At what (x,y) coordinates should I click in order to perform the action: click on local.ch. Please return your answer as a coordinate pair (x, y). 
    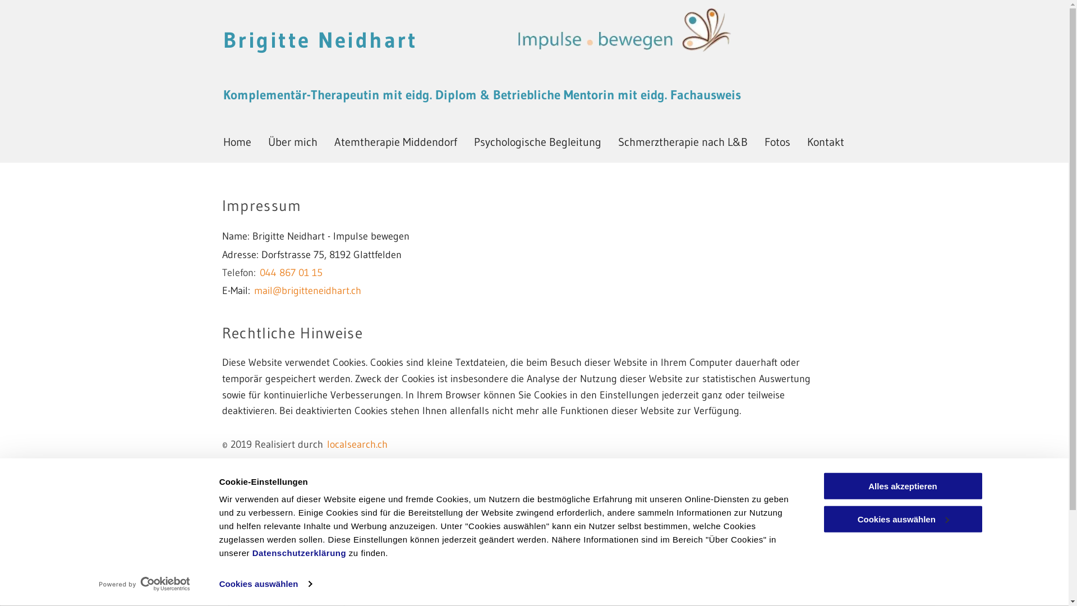
    Looking at the image, I should click on (343, 462).